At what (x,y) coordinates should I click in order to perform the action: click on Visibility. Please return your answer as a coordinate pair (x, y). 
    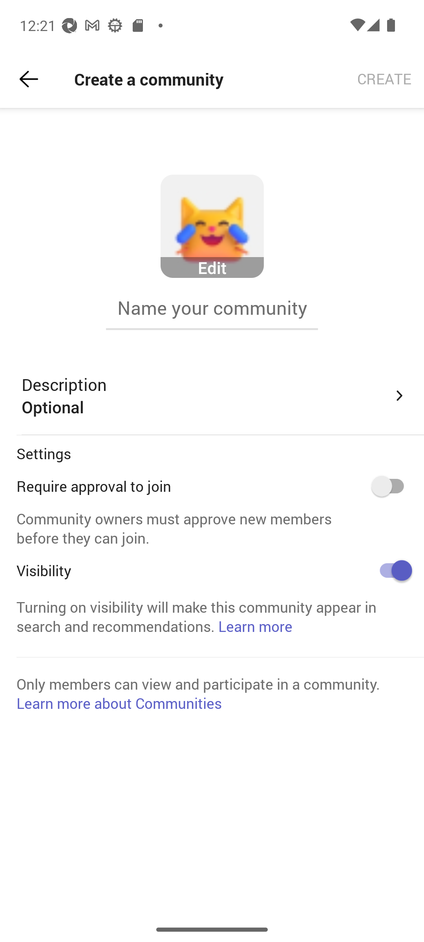
    Looking at the image, I should click on (392, 570).